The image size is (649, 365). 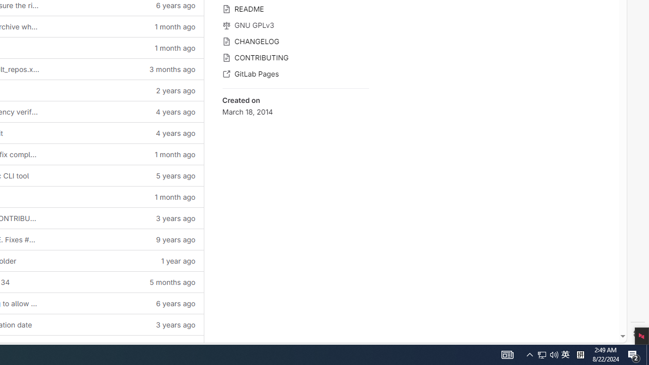 What do you see at coordinates (226, 74) in the screenshot?
I see `Class: s16 icon gl-mr-3 gl-text-gray-500` at bounding box center [226, 74].